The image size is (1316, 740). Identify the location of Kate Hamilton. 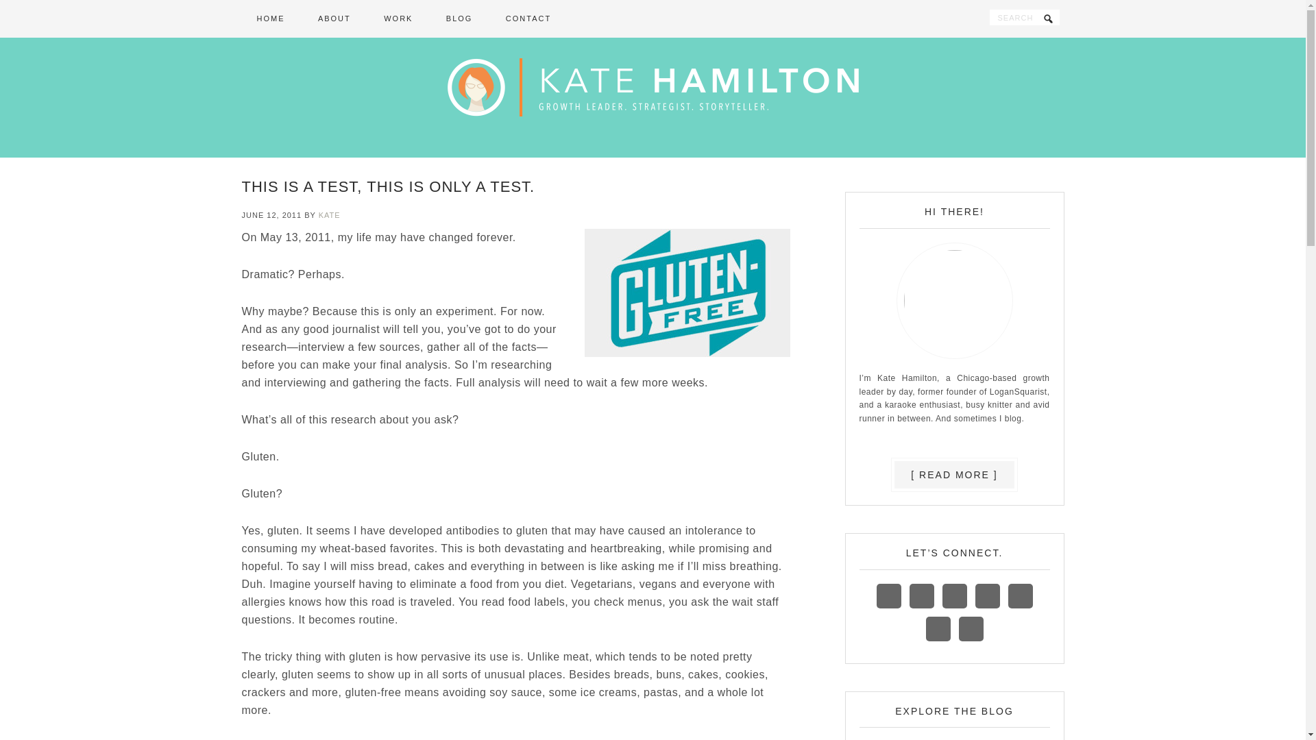
(653, 95).